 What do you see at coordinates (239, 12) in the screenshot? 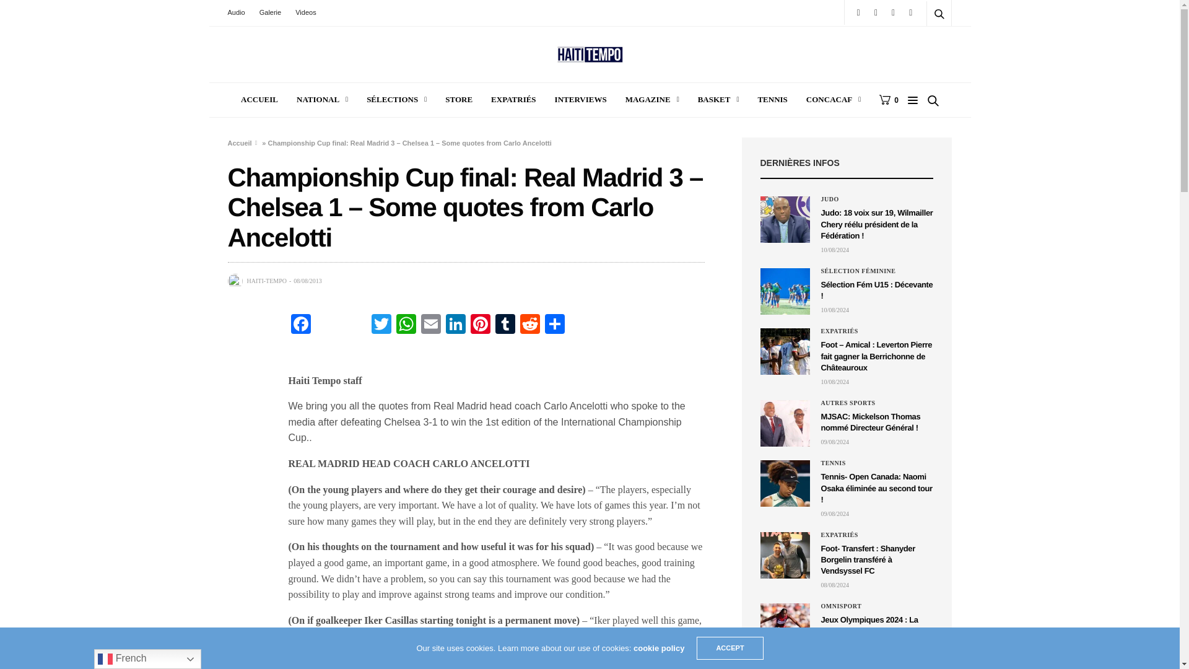
I see `Audio` at bounding box center [239, 12].